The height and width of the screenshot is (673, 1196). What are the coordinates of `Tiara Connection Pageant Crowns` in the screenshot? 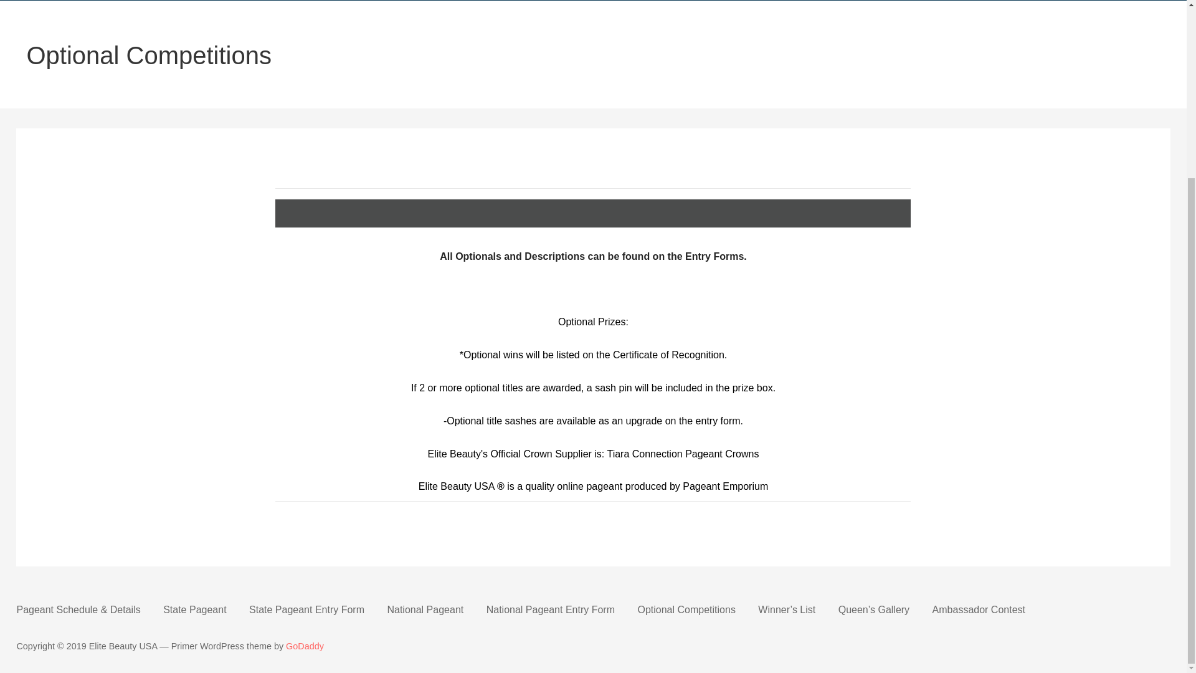 It's located at (682, 454).